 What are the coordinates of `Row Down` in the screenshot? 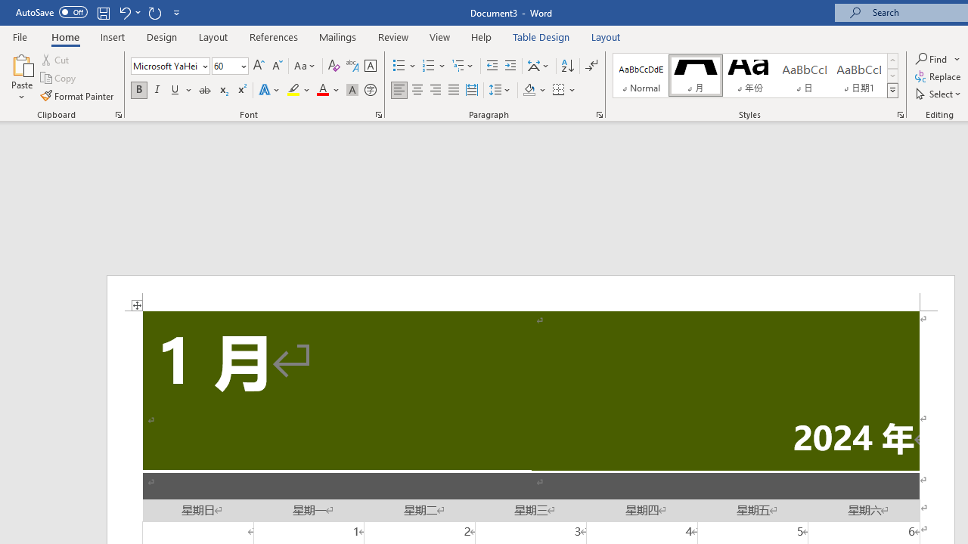 It's located at (892, 76).